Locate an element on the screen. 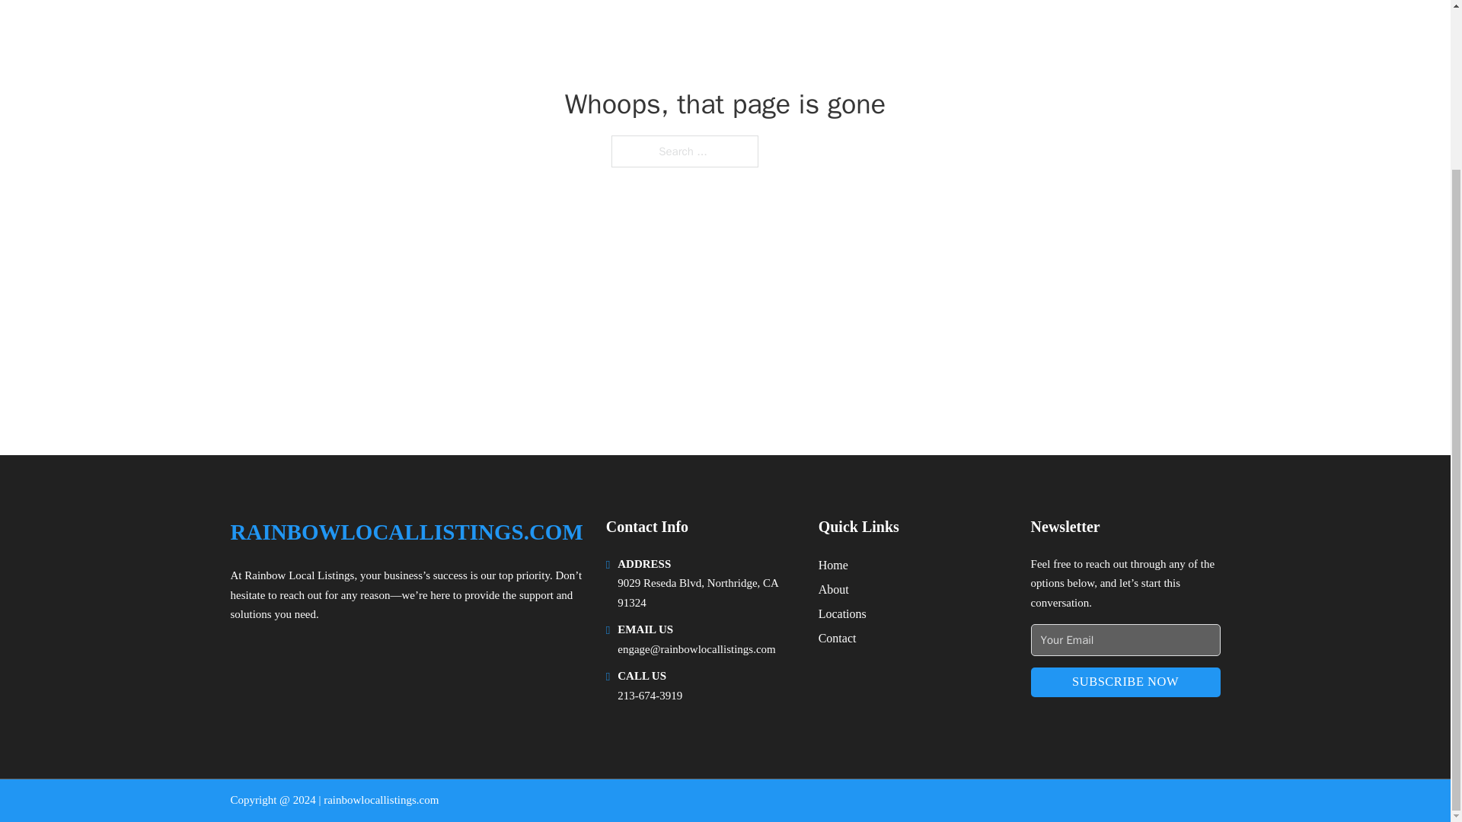 This screenshot has height=822, width=1462. RAINBOWLOCALLISTINGS.COM is located at coordinates (405, 532).